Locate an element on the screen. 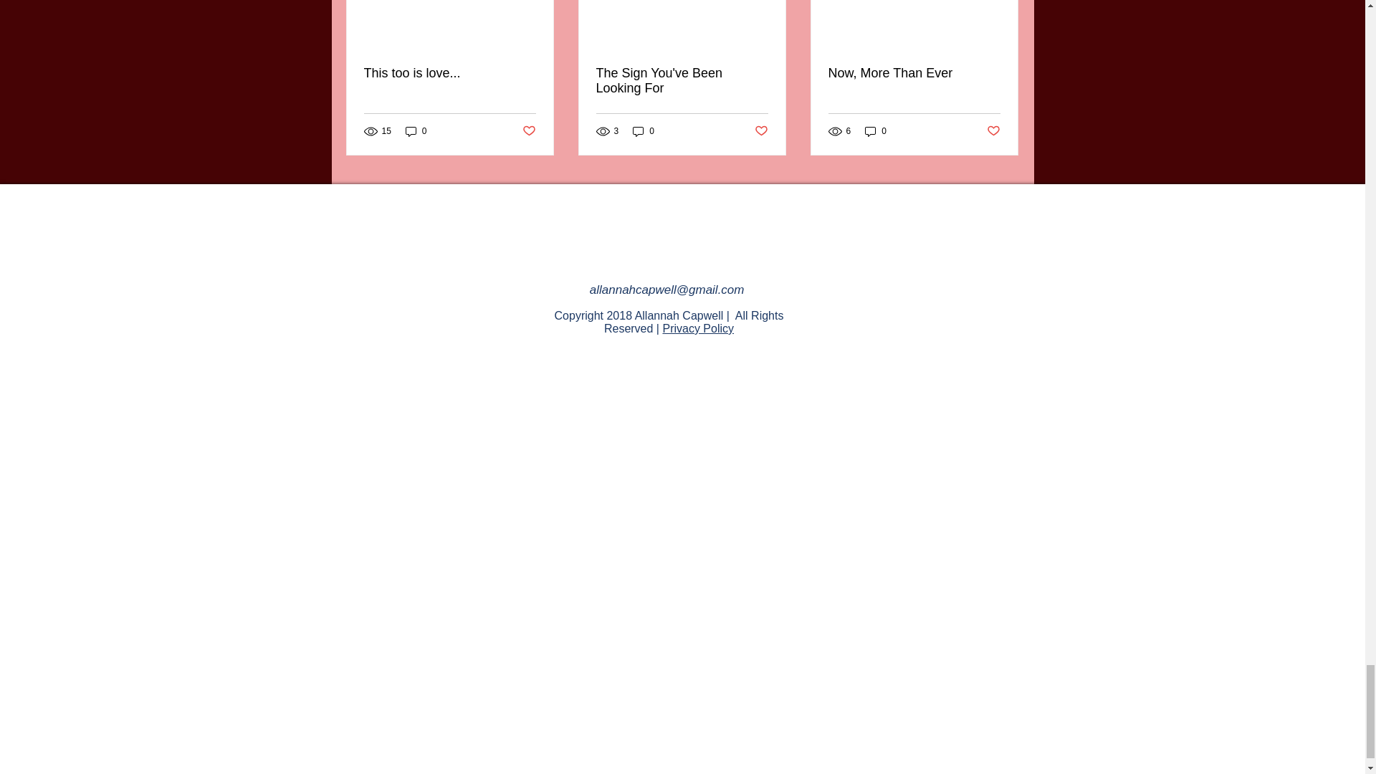 Image resolution: width=1376 pixels, height=774 pixels. Post not marked as liked is located at coordinates (761, 130).